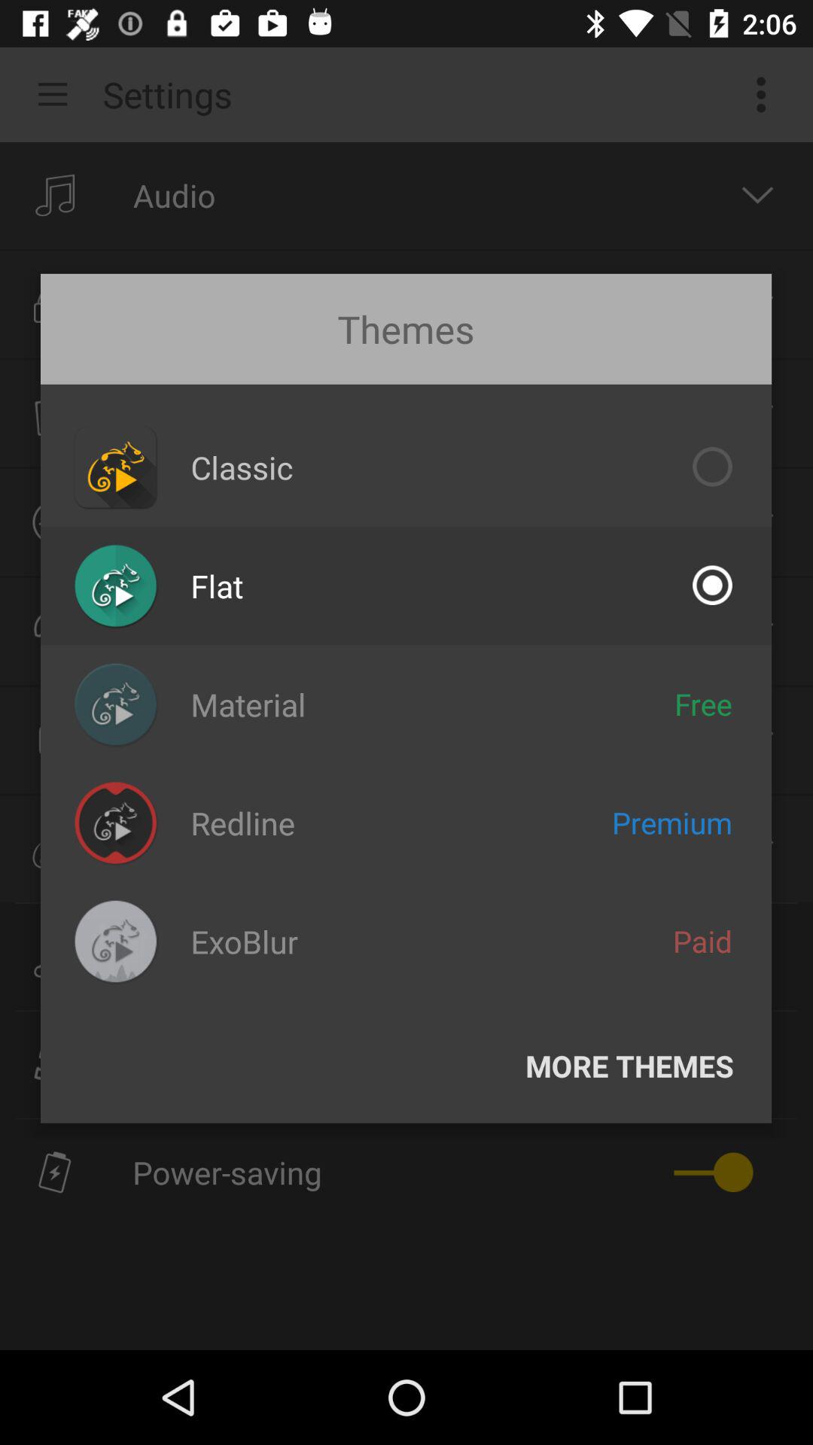  Describe the element at coordinates (671, 822) in the screenshot. I see `select the item above the paid` at that location.